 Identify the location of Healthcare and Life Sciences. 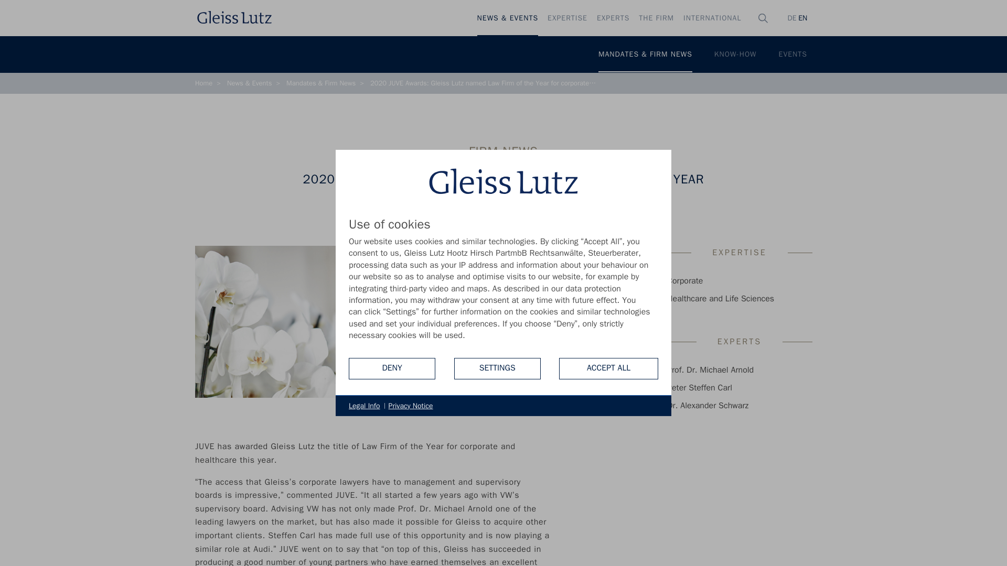
(721, 299).